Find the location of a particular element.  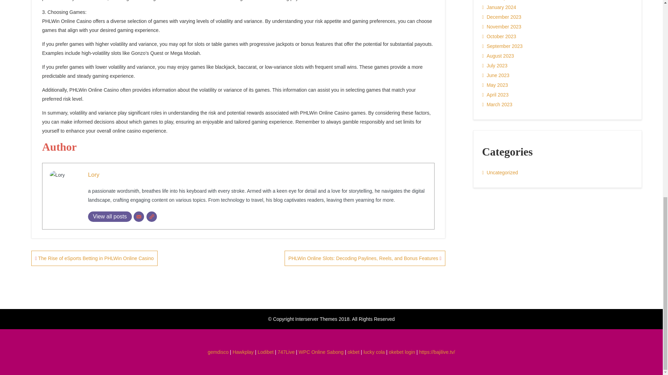

September 2023 is located at coordinates (502, 46).